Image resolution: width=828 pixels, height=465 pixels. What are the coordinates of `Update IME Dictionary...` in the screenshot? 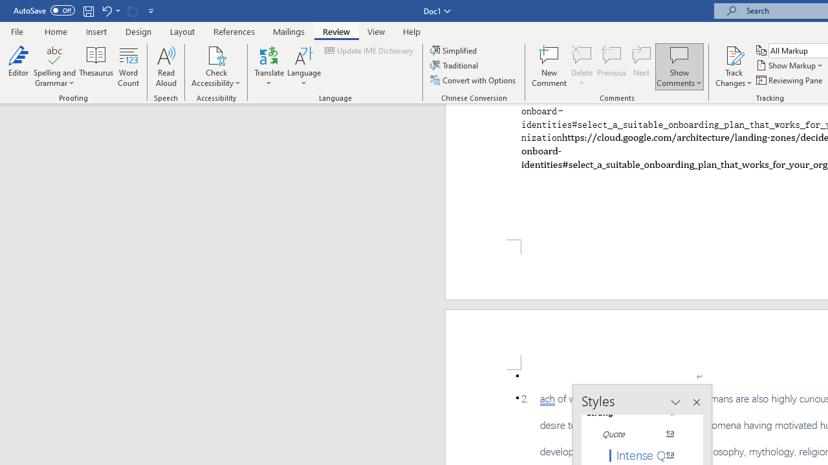 It's located at (370, 50).